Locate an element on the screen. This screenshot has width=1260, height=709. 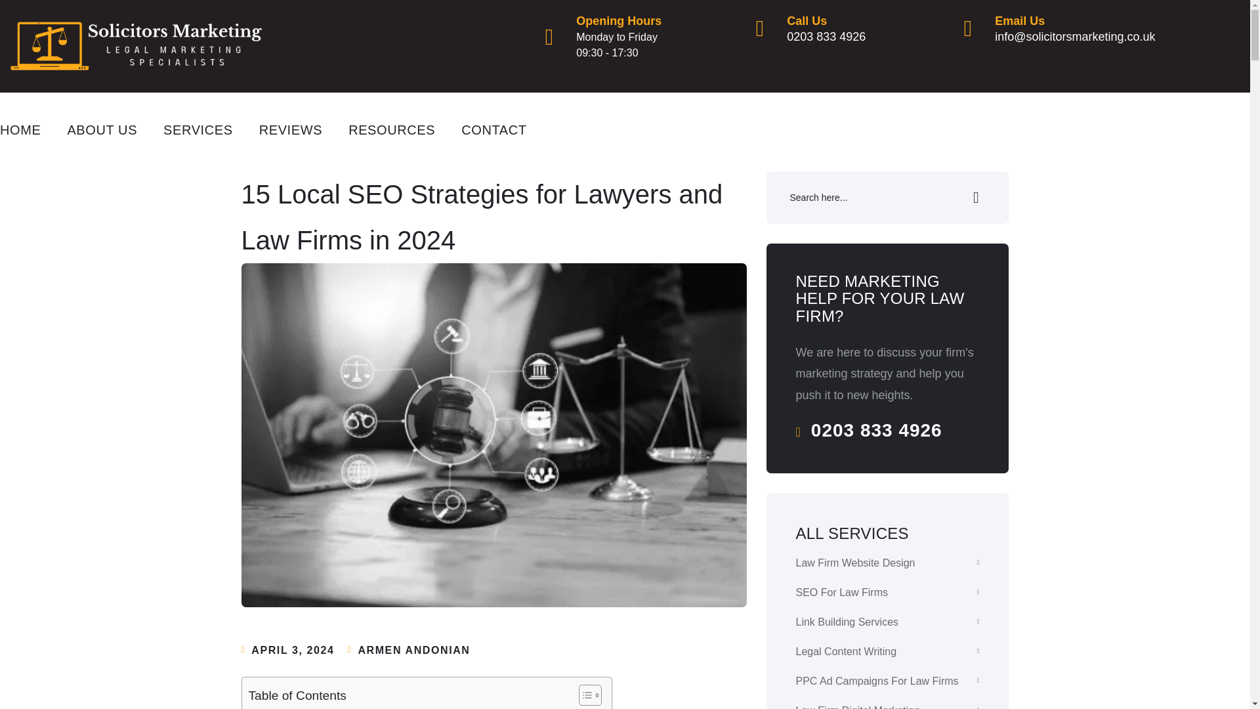
REVIEWS is located at coordinates (291, 129).